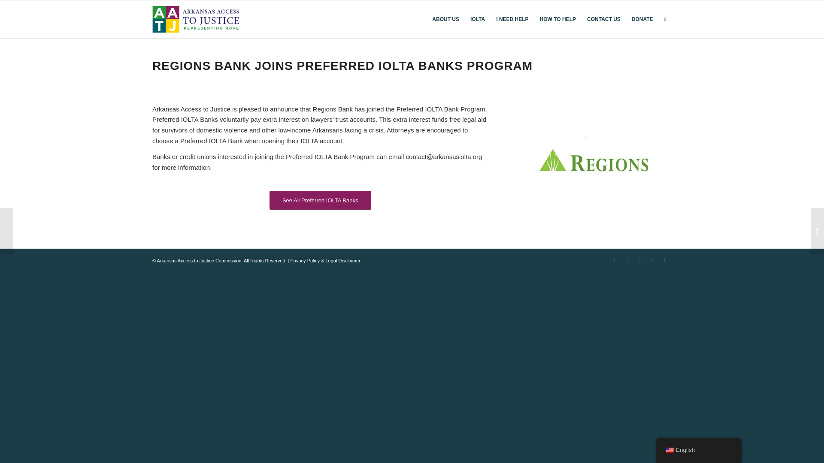 The height and width of the screenshot is (463, 824). Describe the element at coordinates (604, 19) in the screenshot. I see `CONTACT US` at that location.